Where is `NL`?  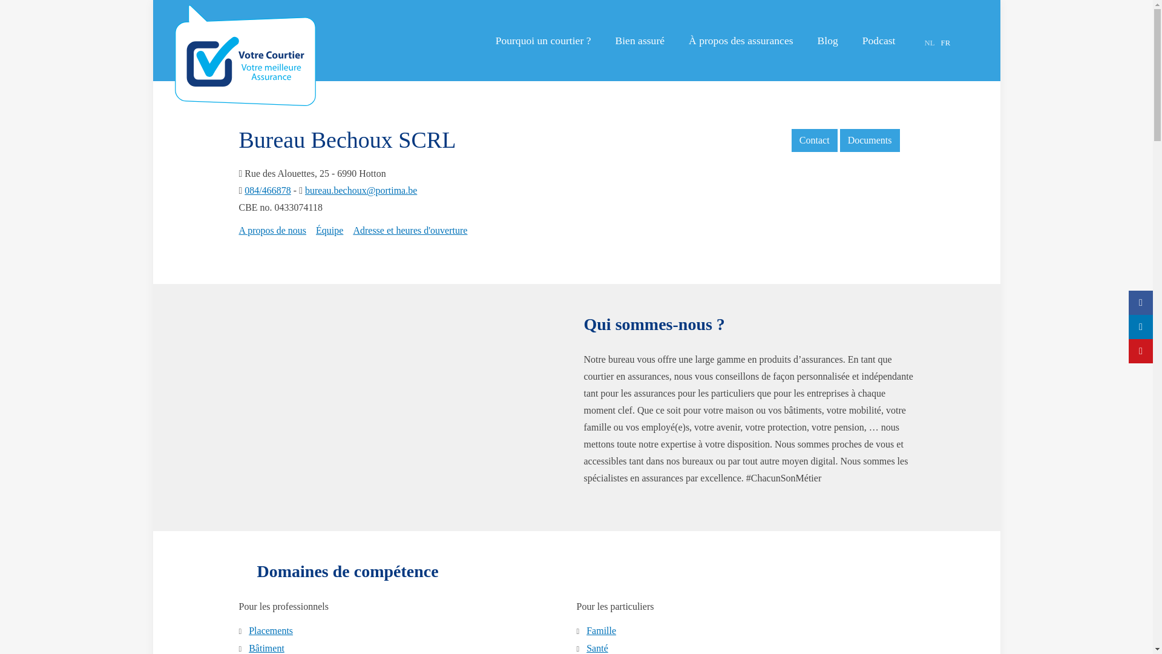
NL is located at coordinates (930, 43).